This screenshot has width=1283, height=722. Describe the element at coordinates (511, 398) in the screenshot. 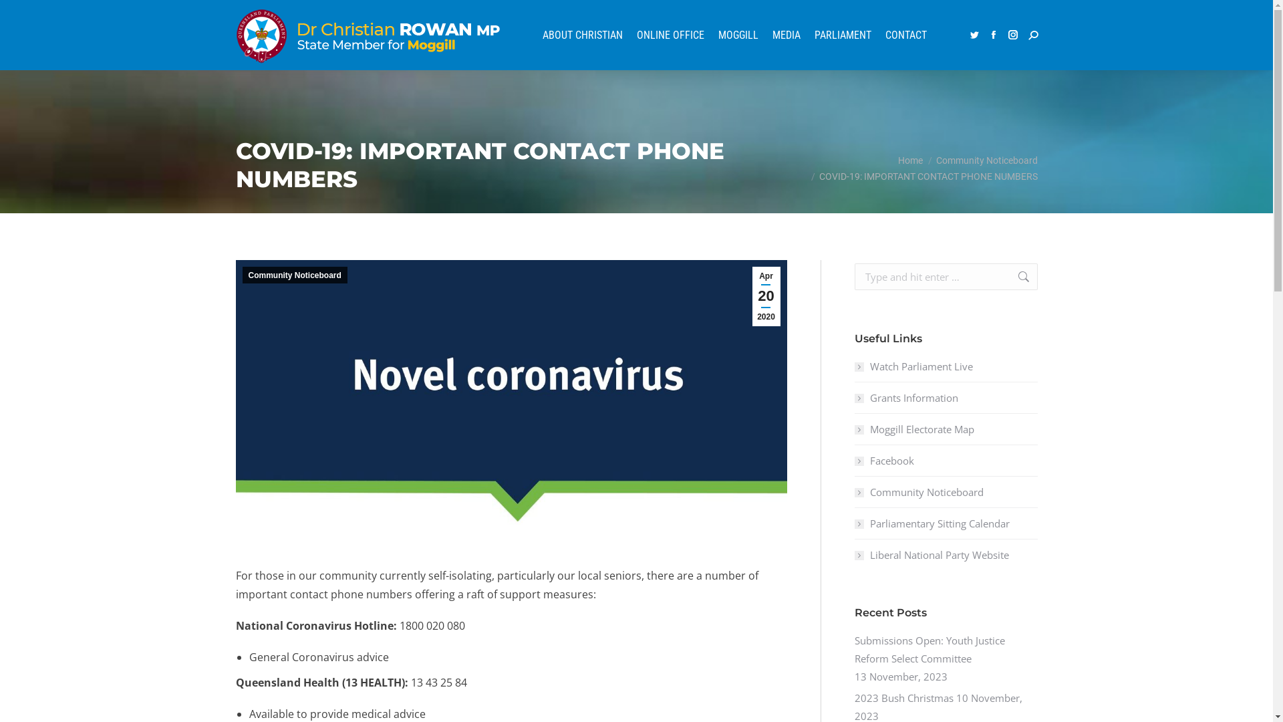

I see `EP-RaukUYAACpDU (2)` at that location.